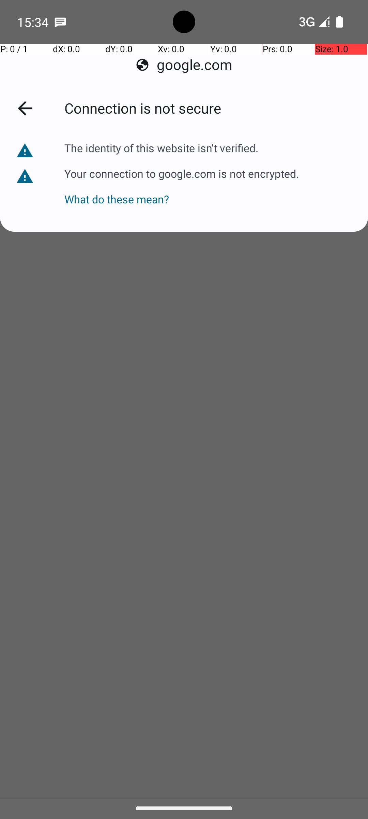 The image size is (368, 819). Describe the element at coordinates (162, 148) in the screenshot. I see `The identity of this website isn't verified.` at that location.